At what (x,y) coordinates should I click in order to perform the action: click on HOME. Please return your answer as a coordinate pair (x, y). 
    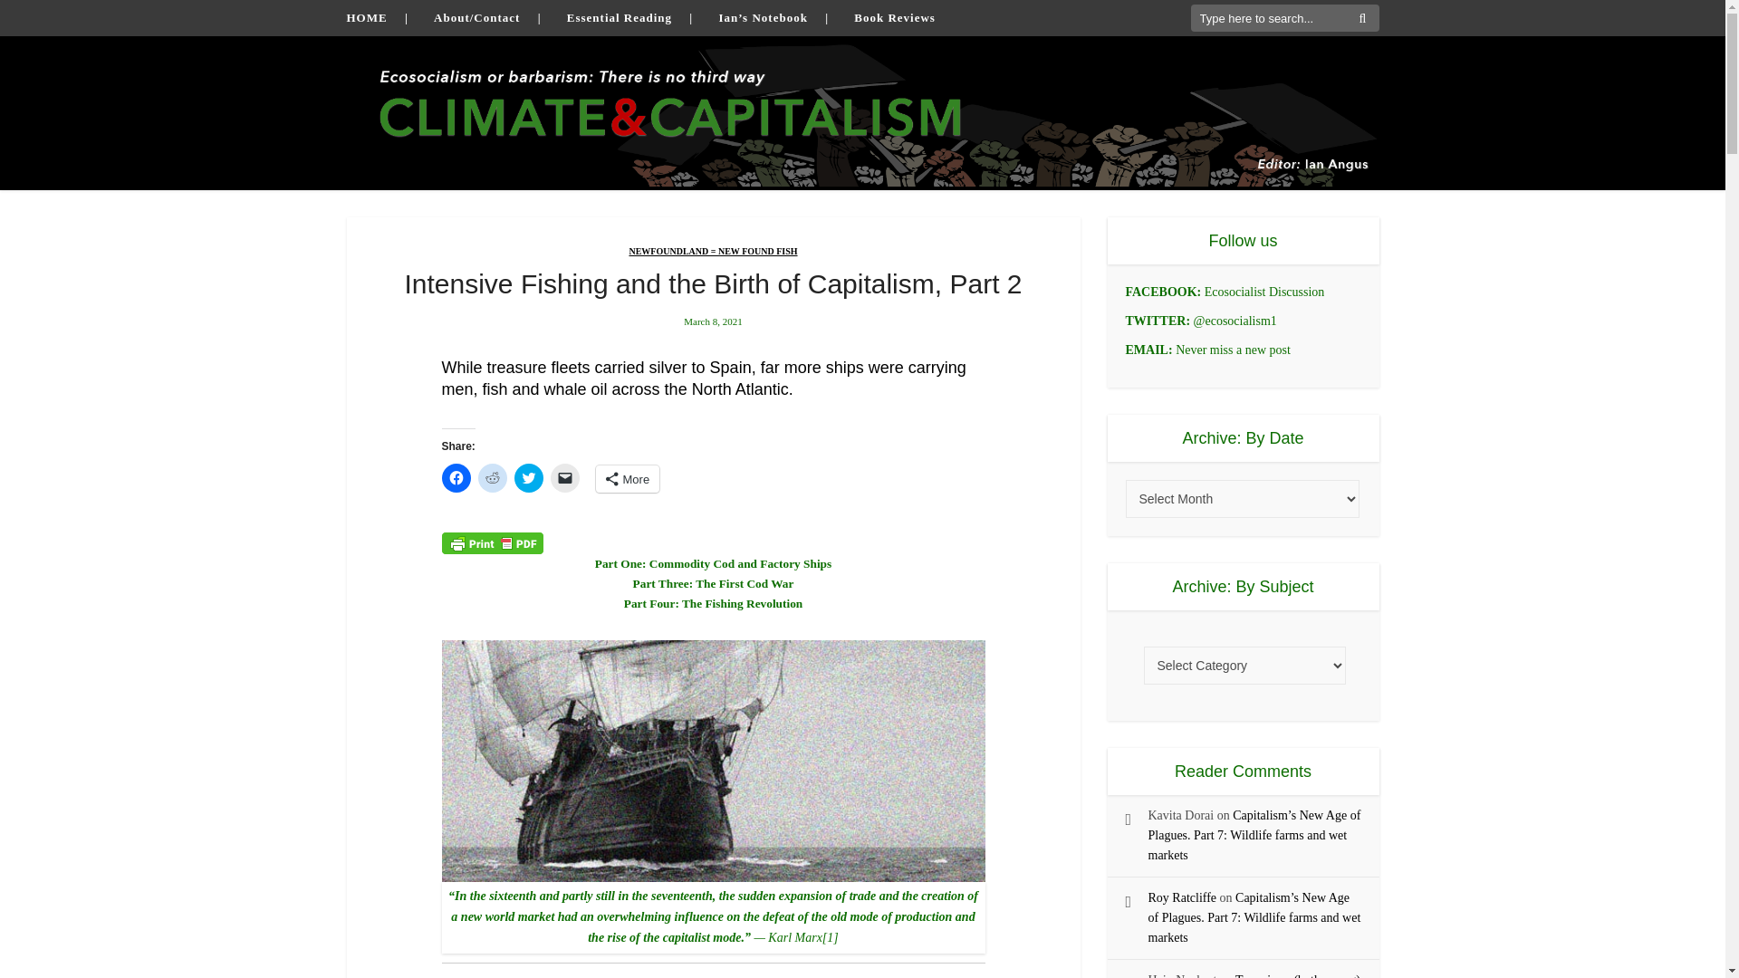
    Looking at the image, I should click on (366, 17).